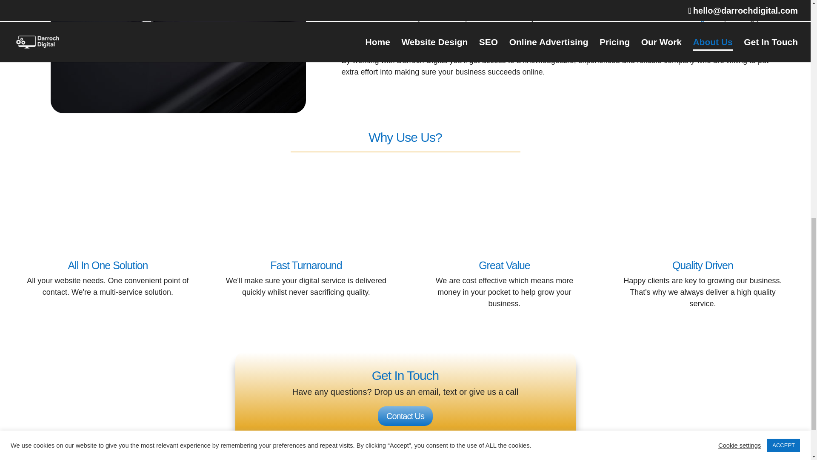 Image resolution: width=817 pixels, height=460 pixels. What do you see at coordinates (178, 56) in the screenshot?
I see `About-Us-v4` at bounding box center [178, 56].